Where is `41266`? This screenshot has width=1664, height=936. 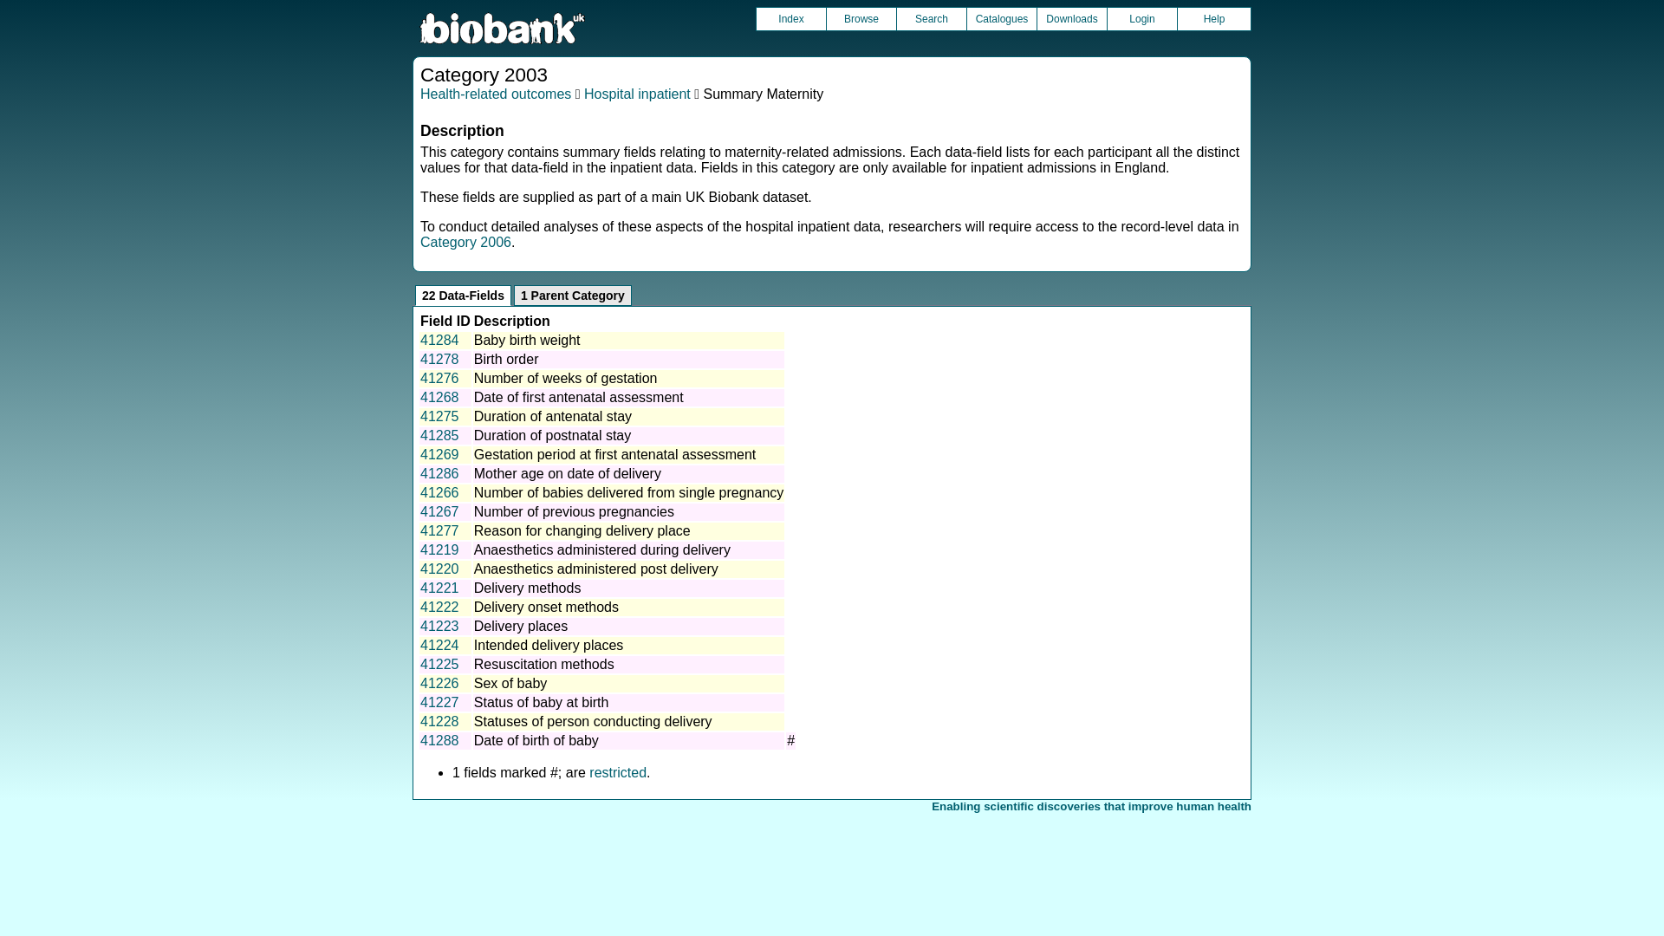 41266 is located at coordinates (439, 492).